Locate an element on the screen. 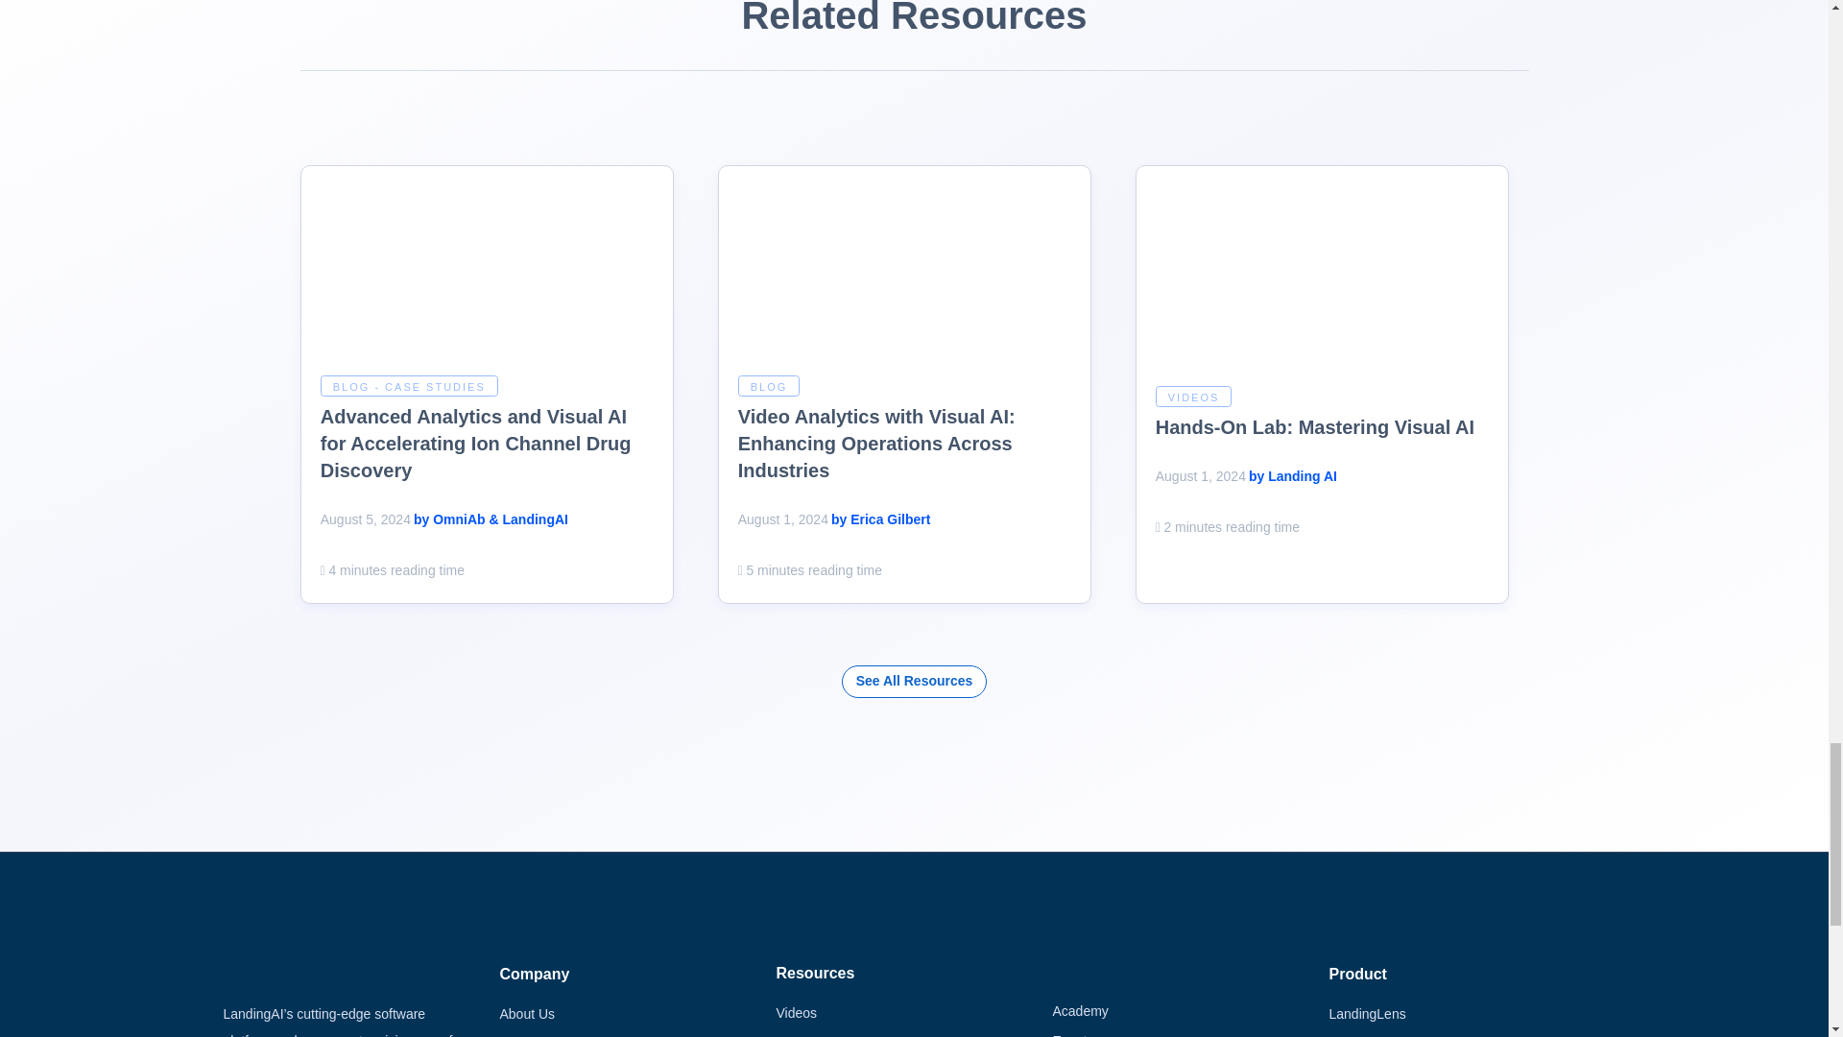 This screenshot has height=1037, width=1843. Group 397 is located at coordinates (488, 275).